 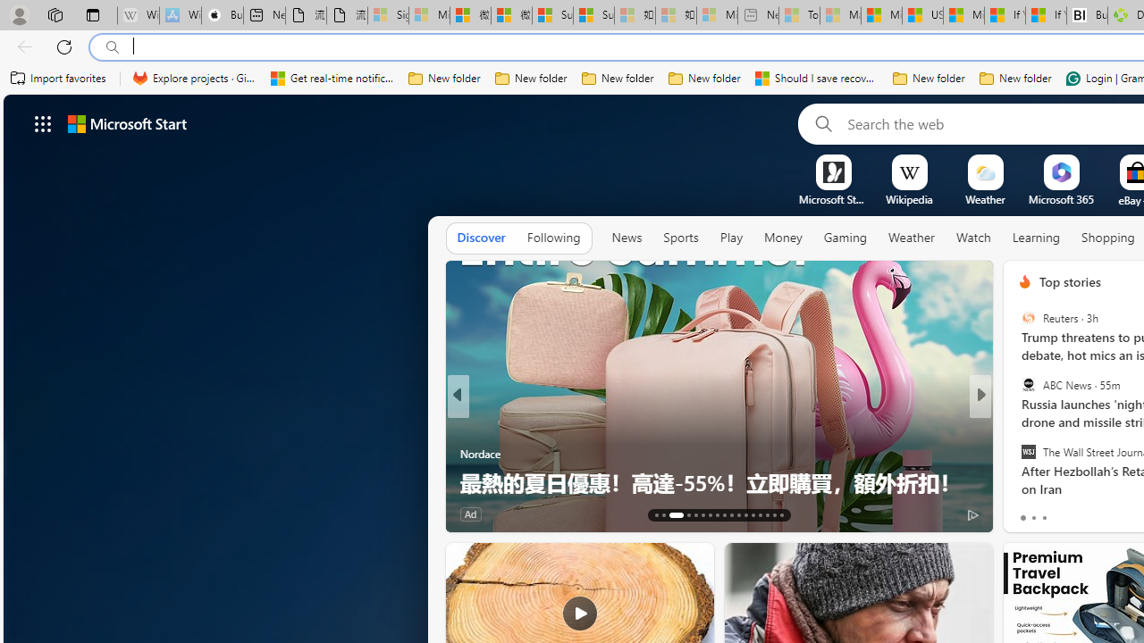 I want to click on Play, so click(x=731, y=238).